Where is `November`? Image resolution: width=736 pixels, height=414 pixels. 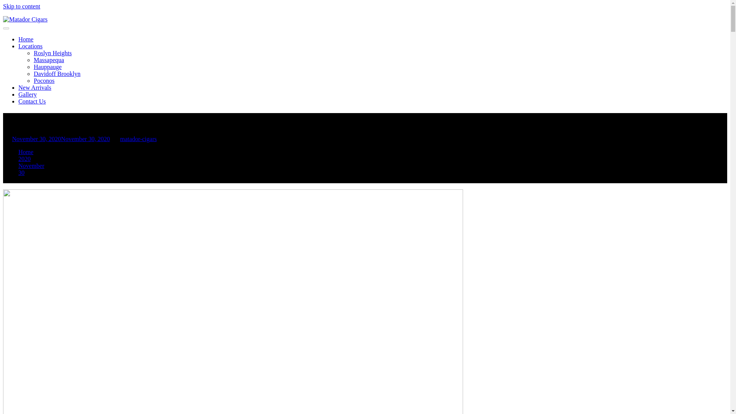 November is located at coordinates (31, 166).